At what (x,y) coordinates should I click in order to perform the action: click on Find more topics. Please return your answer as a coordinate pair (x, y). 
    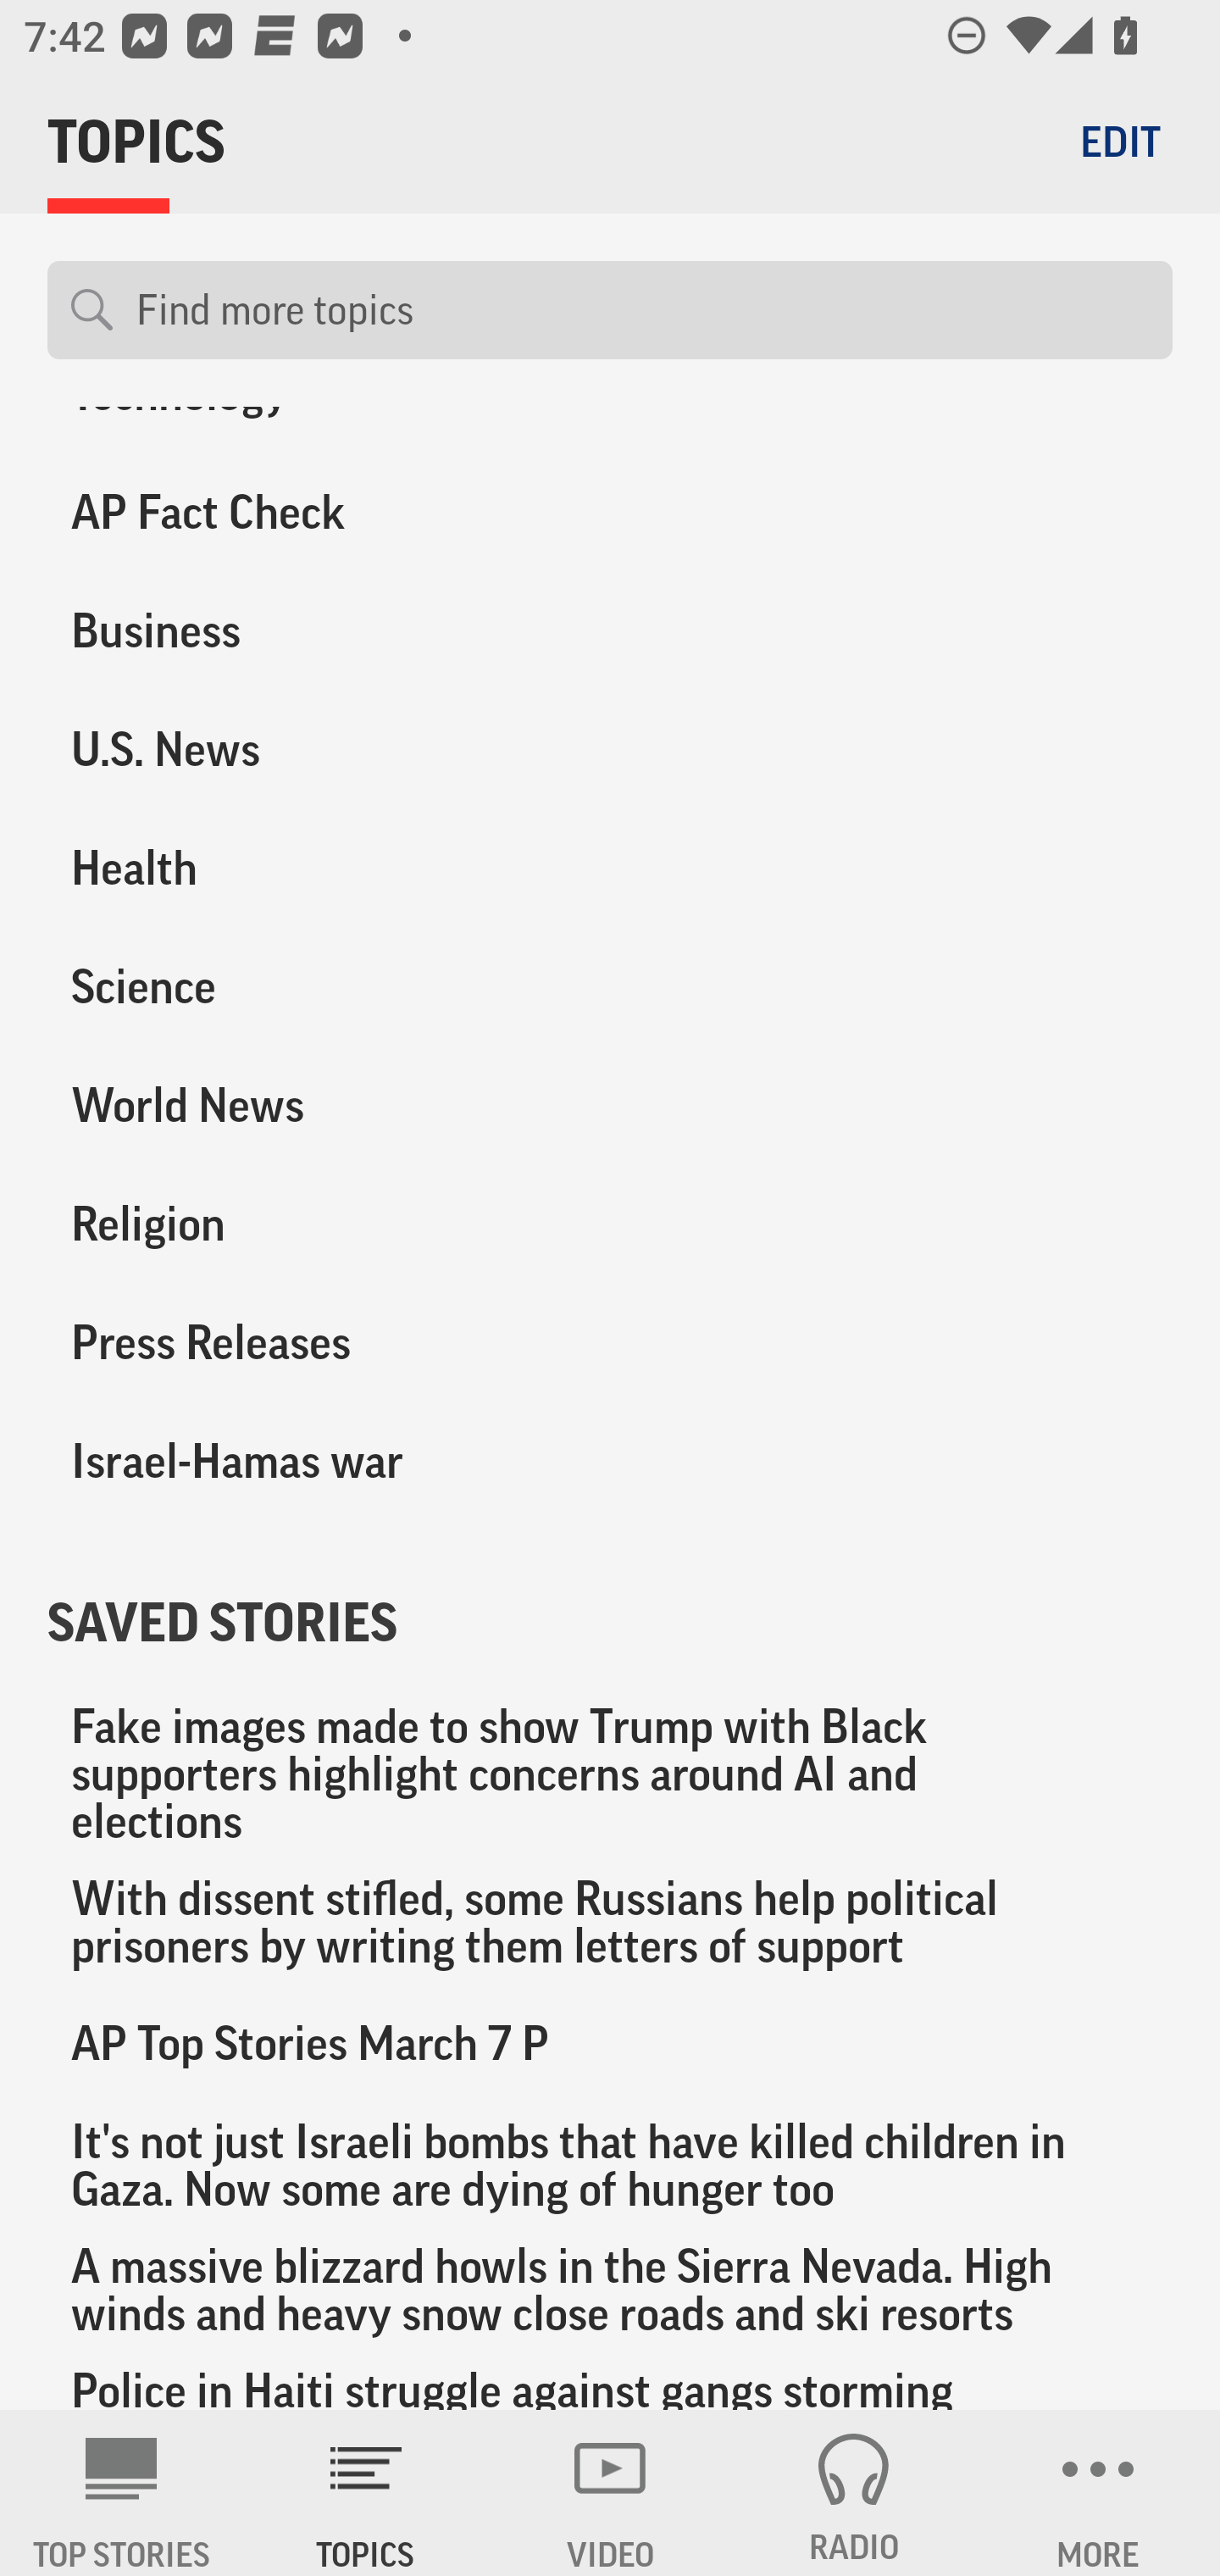
    Looking at the image, I should click on (642, 310).